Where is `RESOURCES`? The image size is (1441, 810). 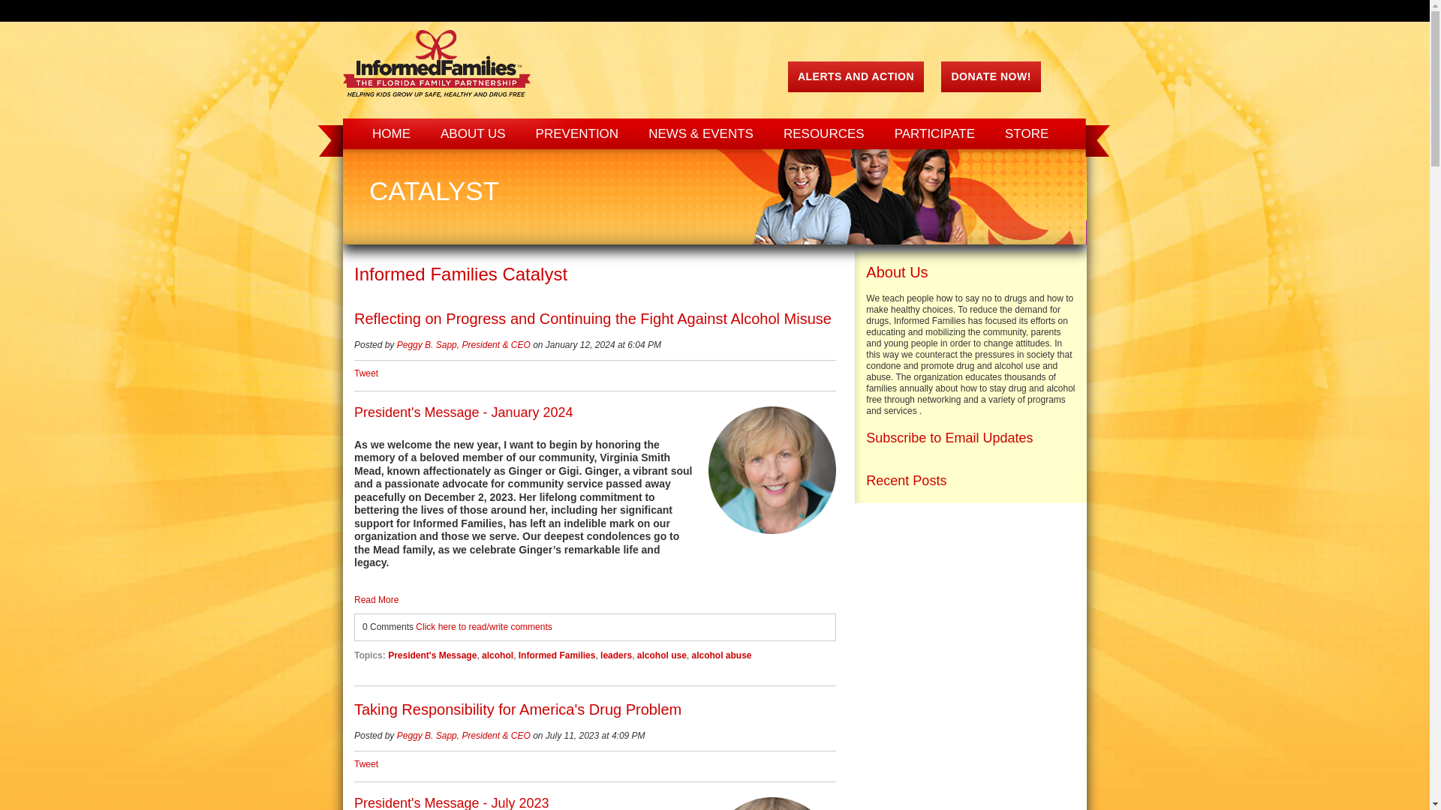 RESOURCES is located at coordinates (823, 133).